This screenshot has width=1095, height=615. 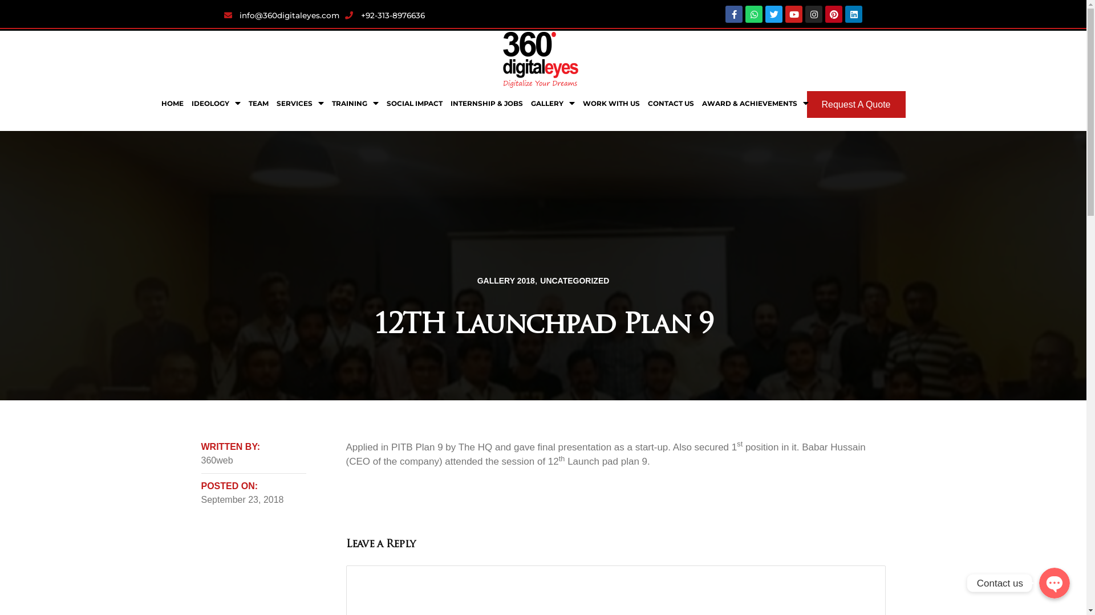 I want to click on GALLERY 2018, so click(x=506, y=281).